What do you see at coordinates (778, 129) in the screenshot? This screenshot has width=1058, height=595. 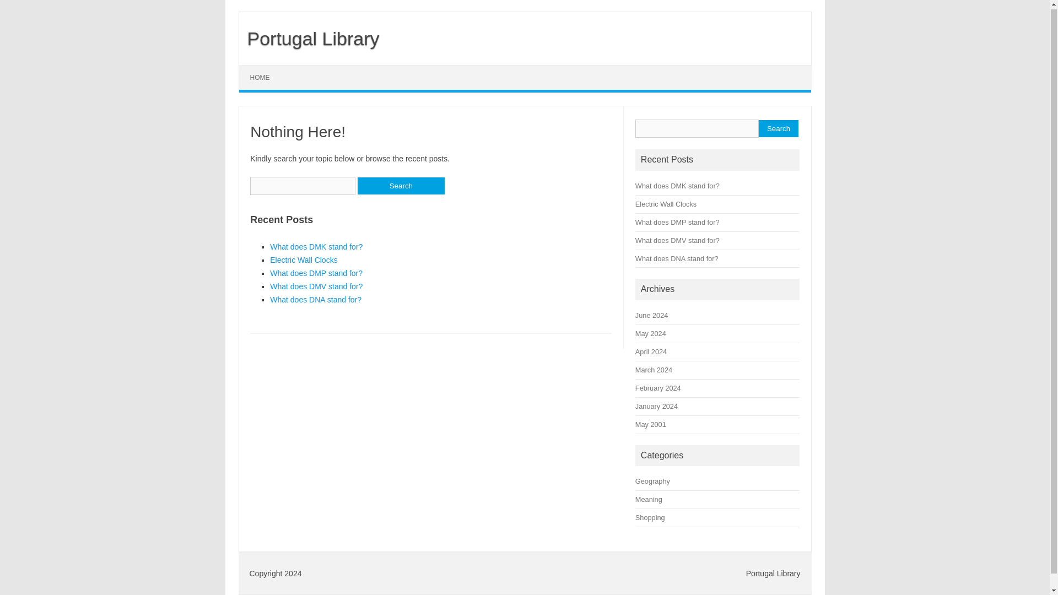 I see `Search` at bounding box center [778, 129].